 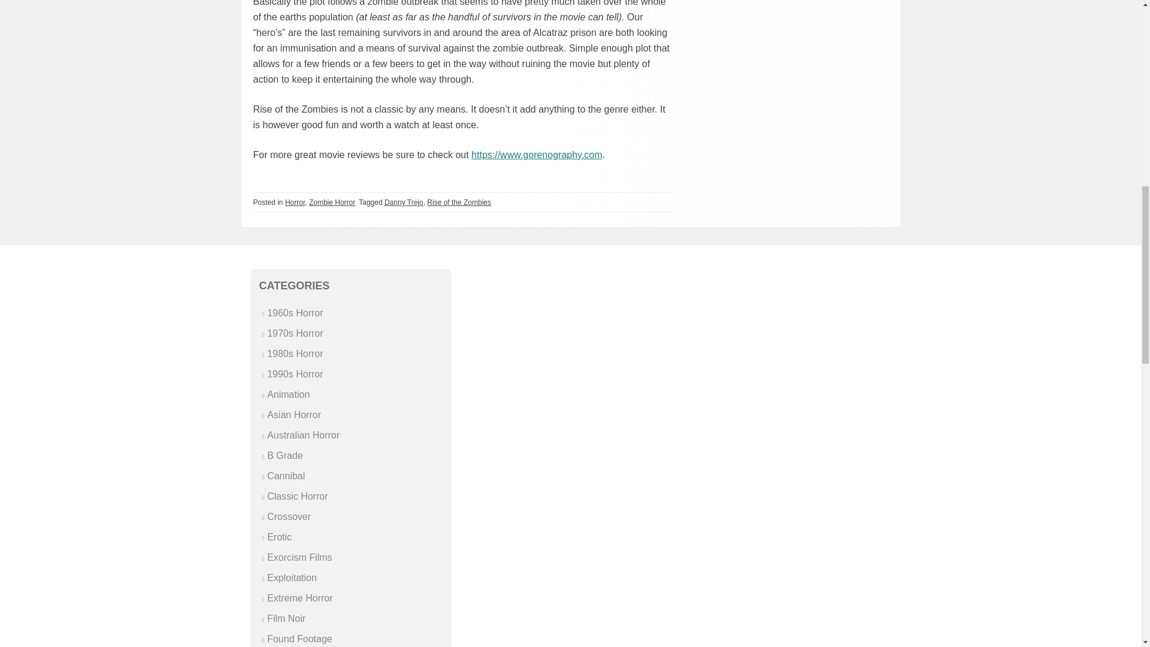 What do you see at coordinates (295, 313) in the screenshot?
I see `1960s Horror` at bounding box center [295, 313].